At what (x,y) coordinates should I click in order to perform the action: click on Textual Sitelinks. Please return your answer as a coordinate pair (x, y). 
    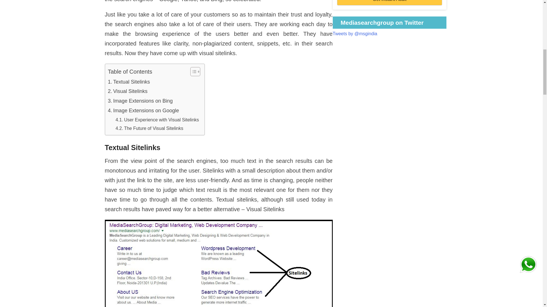
    Looking at the image, I should click on (129, 81).